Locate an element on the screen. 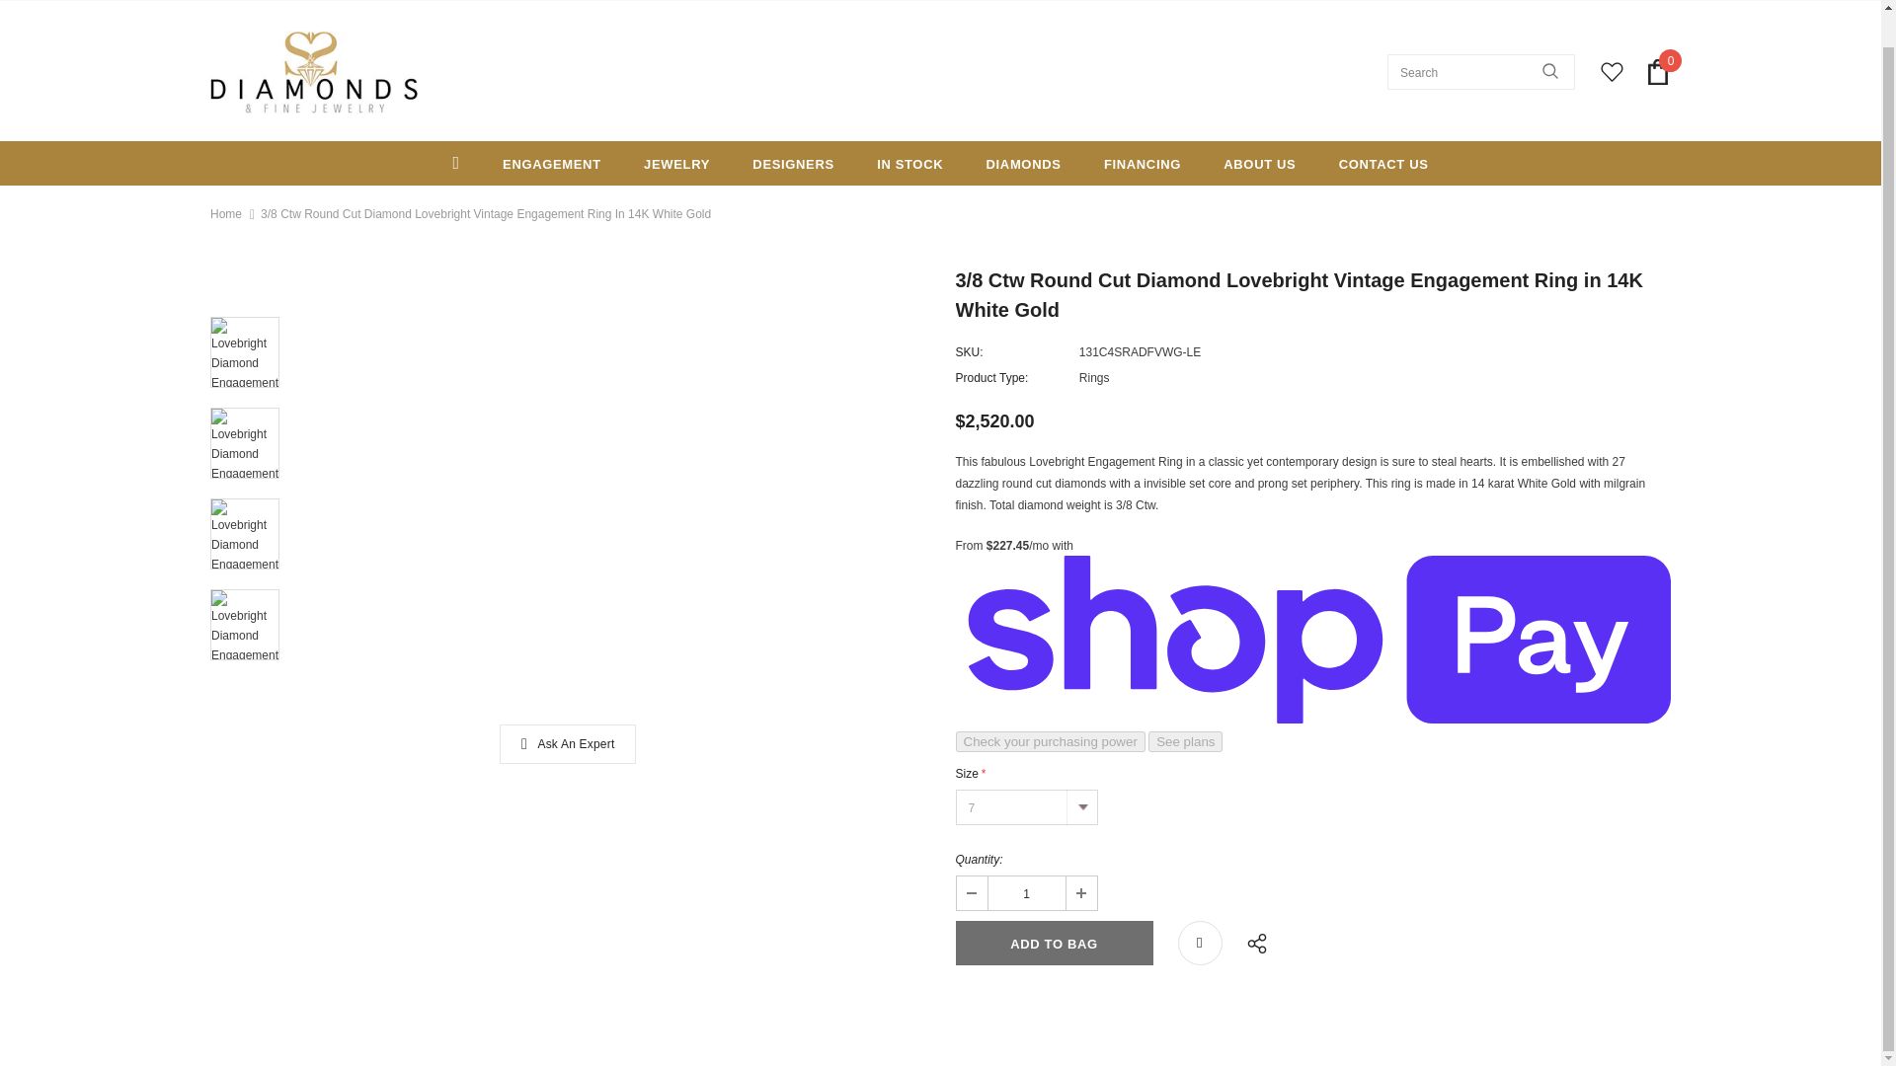 Image resolution: width=1896 pixels, height=1066 pixels. 1 is located at coordinates (1025, 892).